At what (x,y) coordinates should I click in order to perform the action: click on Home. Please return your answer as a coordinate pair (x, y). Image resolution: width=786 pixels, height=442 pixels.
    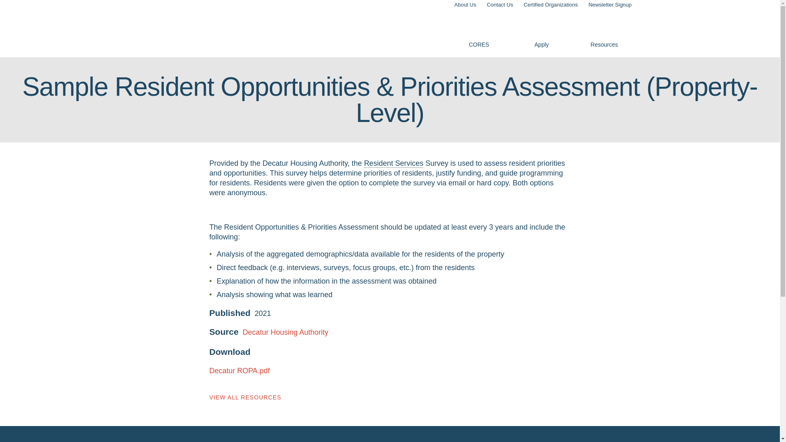
    Looking at the image, I should click on (162, 29).